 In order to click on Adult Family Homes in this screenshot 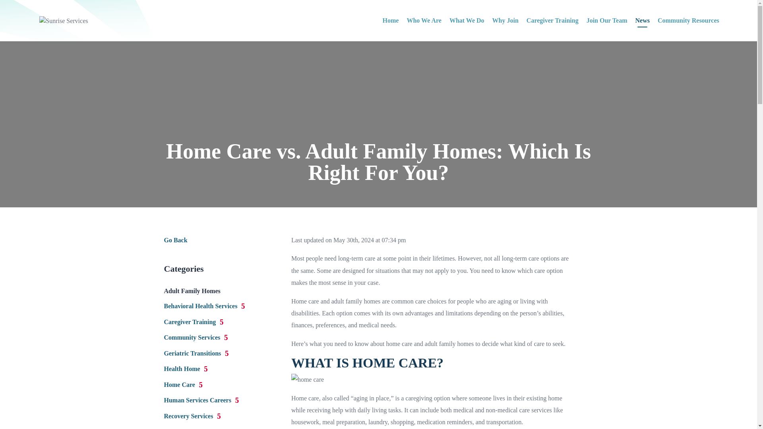, I will do `click(192, 291)`.